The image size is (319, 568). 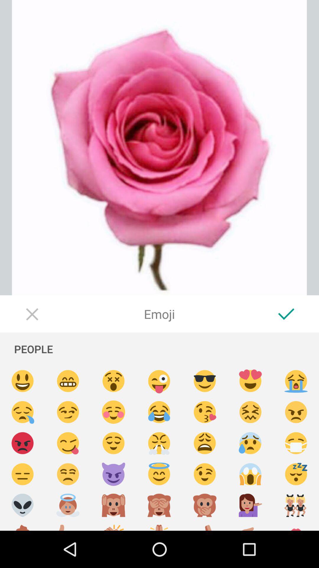 What do you see at coordinates (205, 443) in the screenshot?
I see `tag as sad` at bounding box center [205, 443].